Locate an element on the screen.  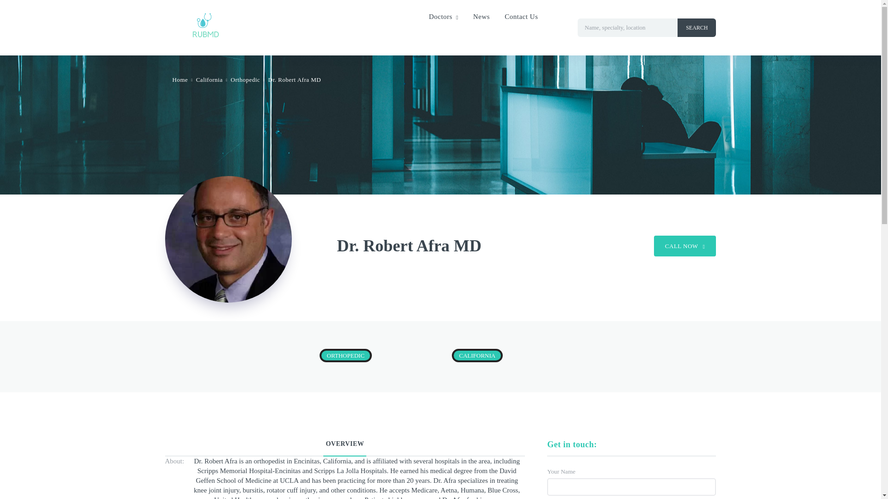
ORTHOPEDIC is located at coordinates (345, 355).